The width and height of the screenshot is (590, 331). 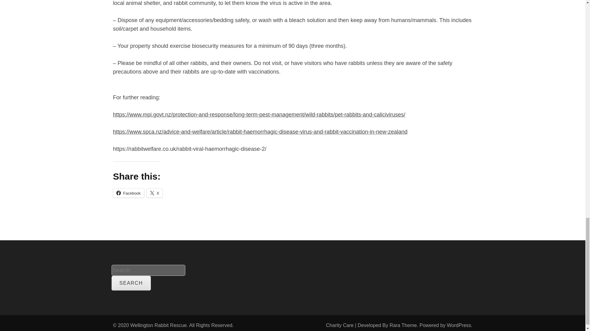 What do you see at coordinates (154, 192) in the screenshot?
I see `Click to share on X` at bounding box center [154, 192].